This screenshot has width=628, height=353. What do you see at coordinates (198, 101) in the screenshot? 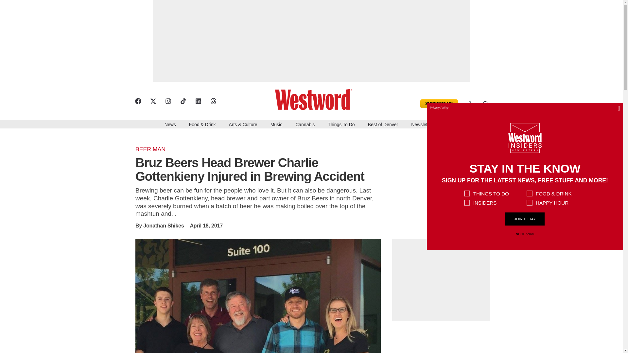
I see `linkedin` at bounding box center [198, 101].